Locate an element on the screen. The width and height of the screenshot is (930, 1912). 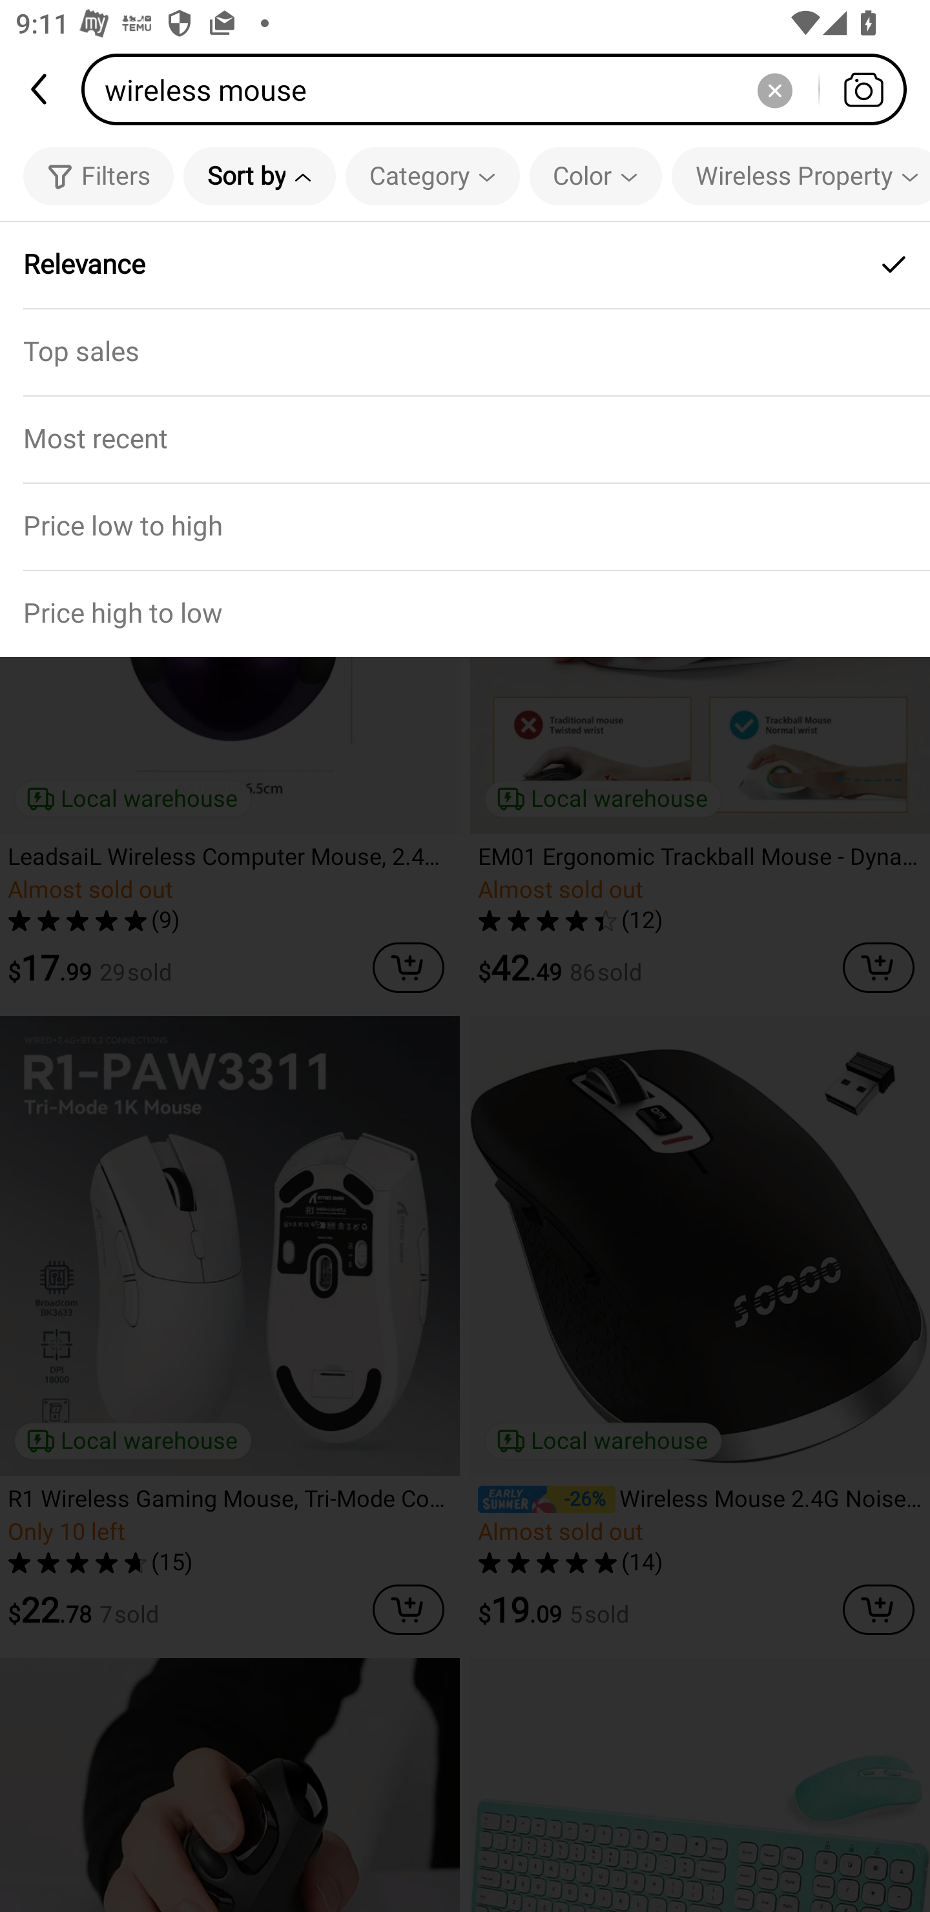
Most recent is located at coordinates (465, 438).